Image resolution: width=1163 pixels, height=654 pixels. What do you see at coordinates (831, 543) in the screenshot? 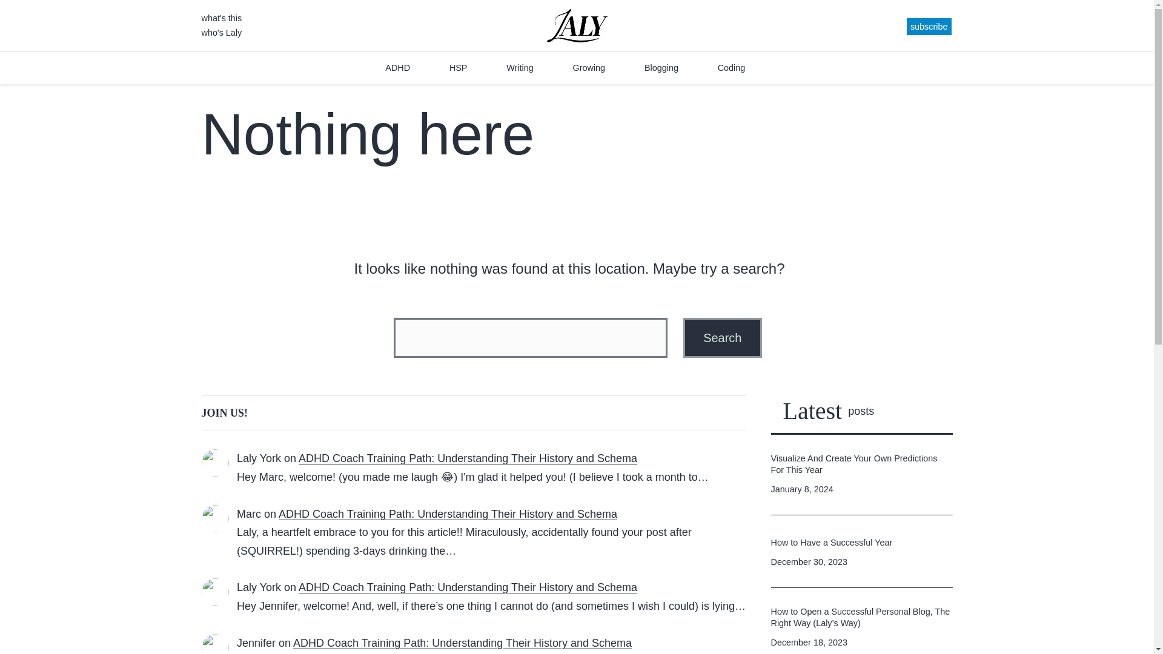
I see `How to Have a Successful Year` at bounding box center [831, 543].